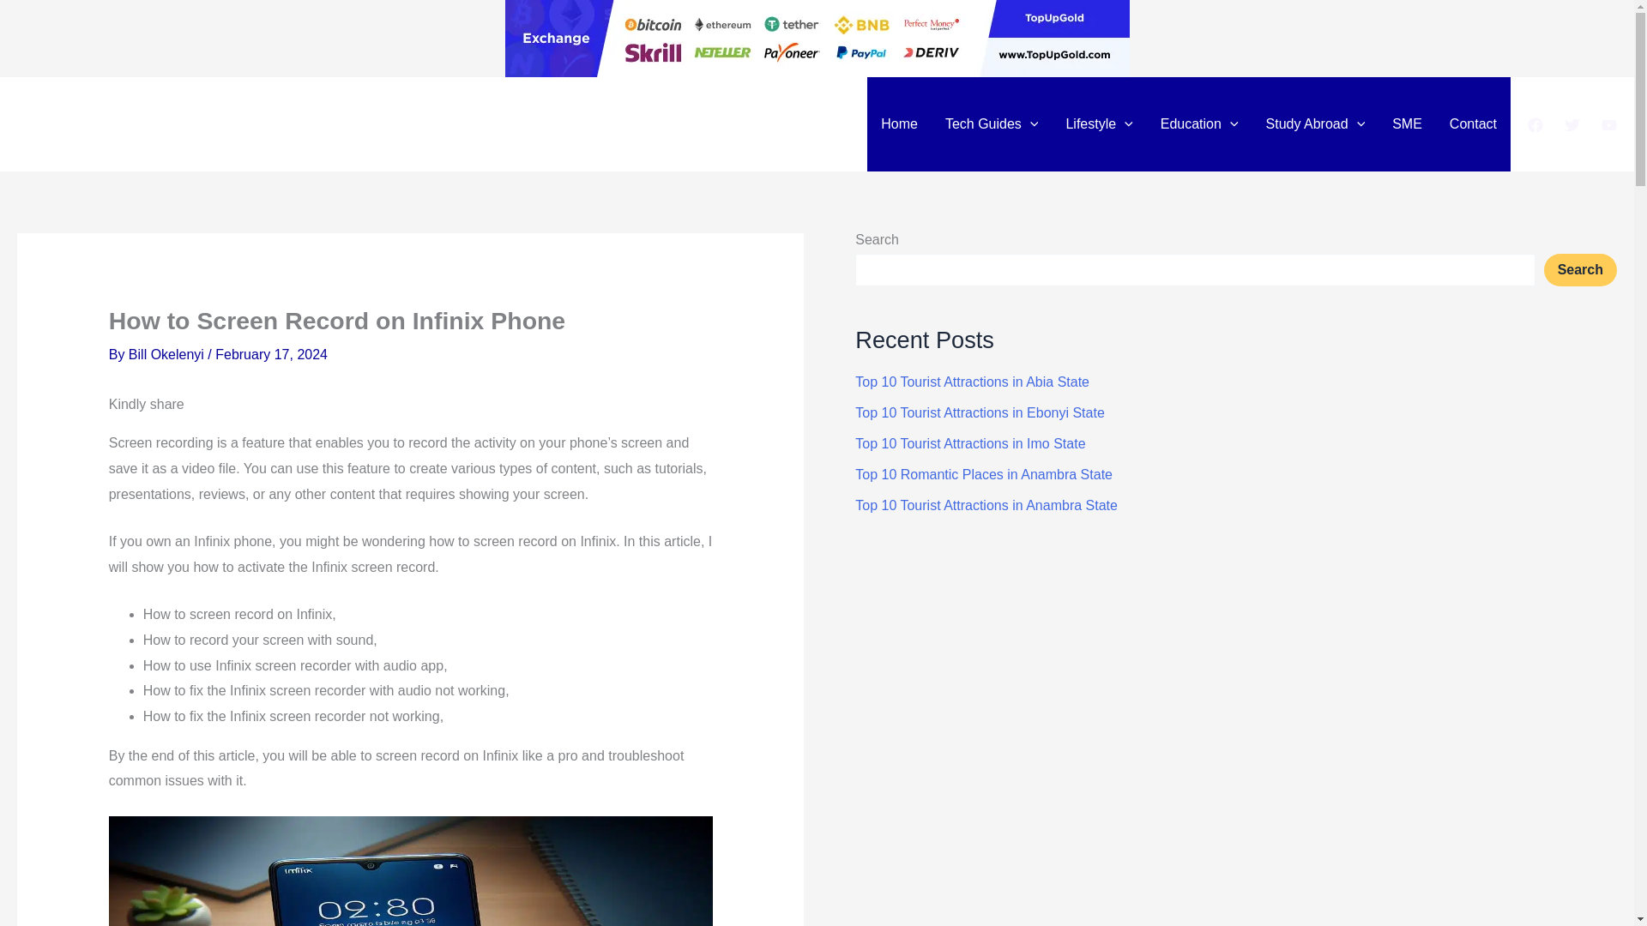  I want to click on Home, so click(899, 123).